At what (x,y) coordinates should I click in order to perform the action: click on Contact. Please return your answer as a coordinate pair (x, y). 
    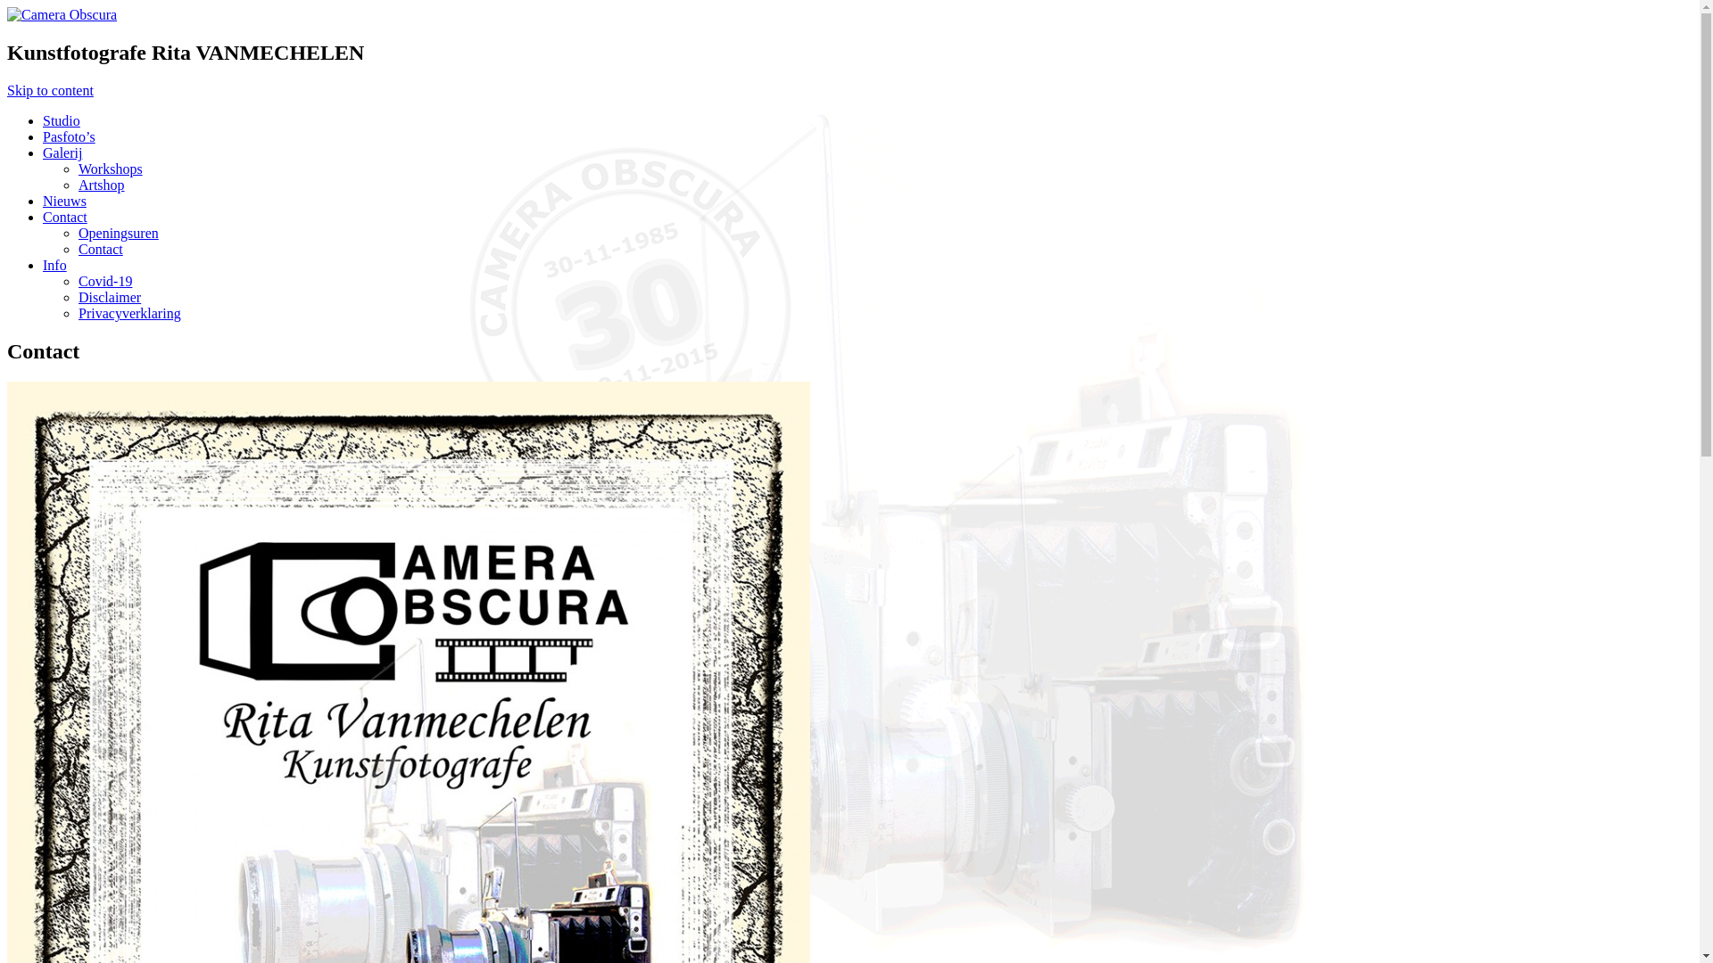
    Looking at the image, I should click on (101, 250).